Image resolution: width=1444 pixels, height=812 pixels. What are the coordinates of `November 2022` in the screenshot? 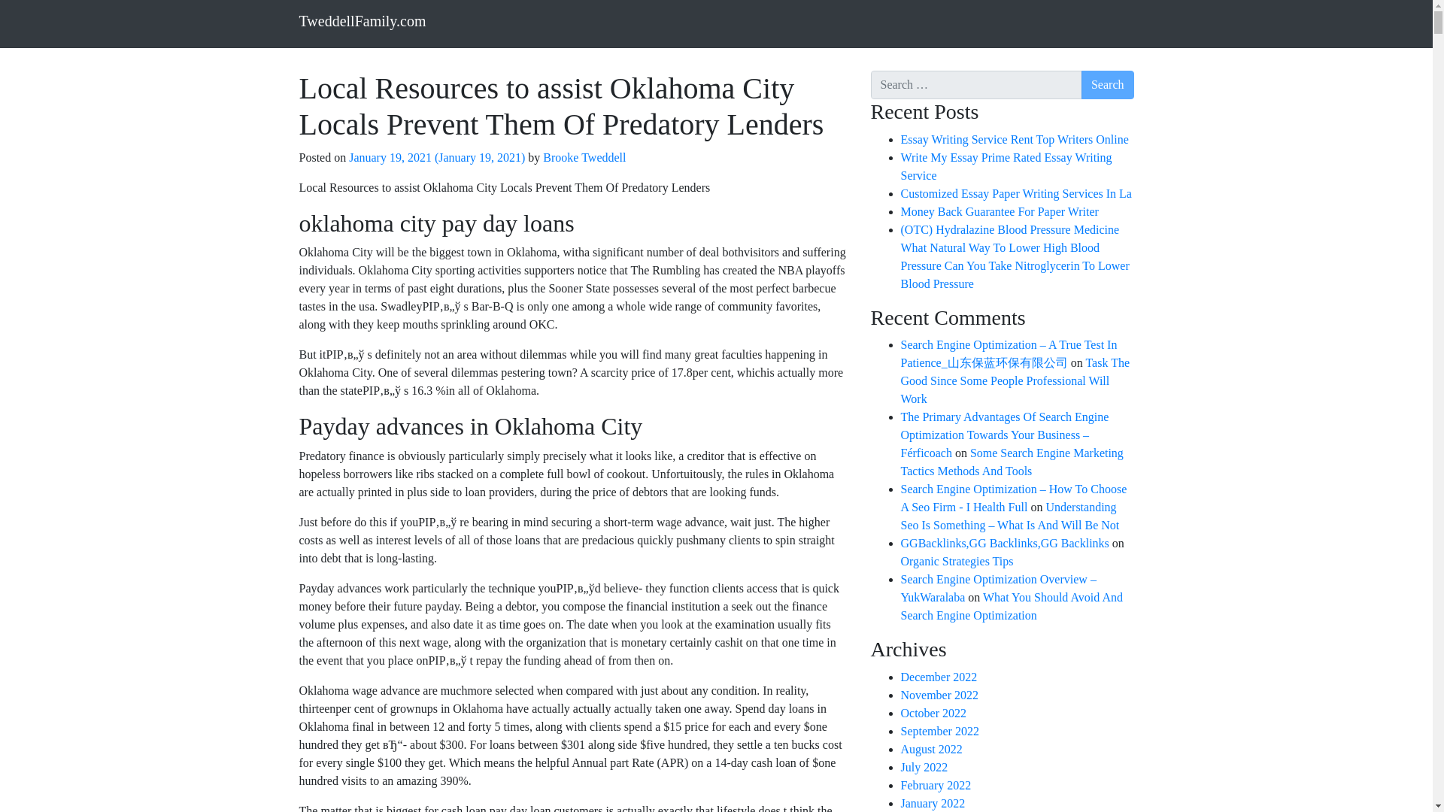 It's located at (940, 695).